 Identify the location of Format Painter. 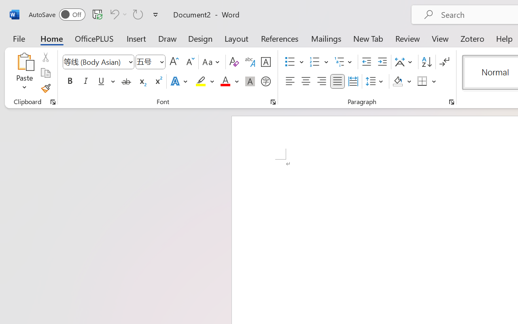
(45, 88).